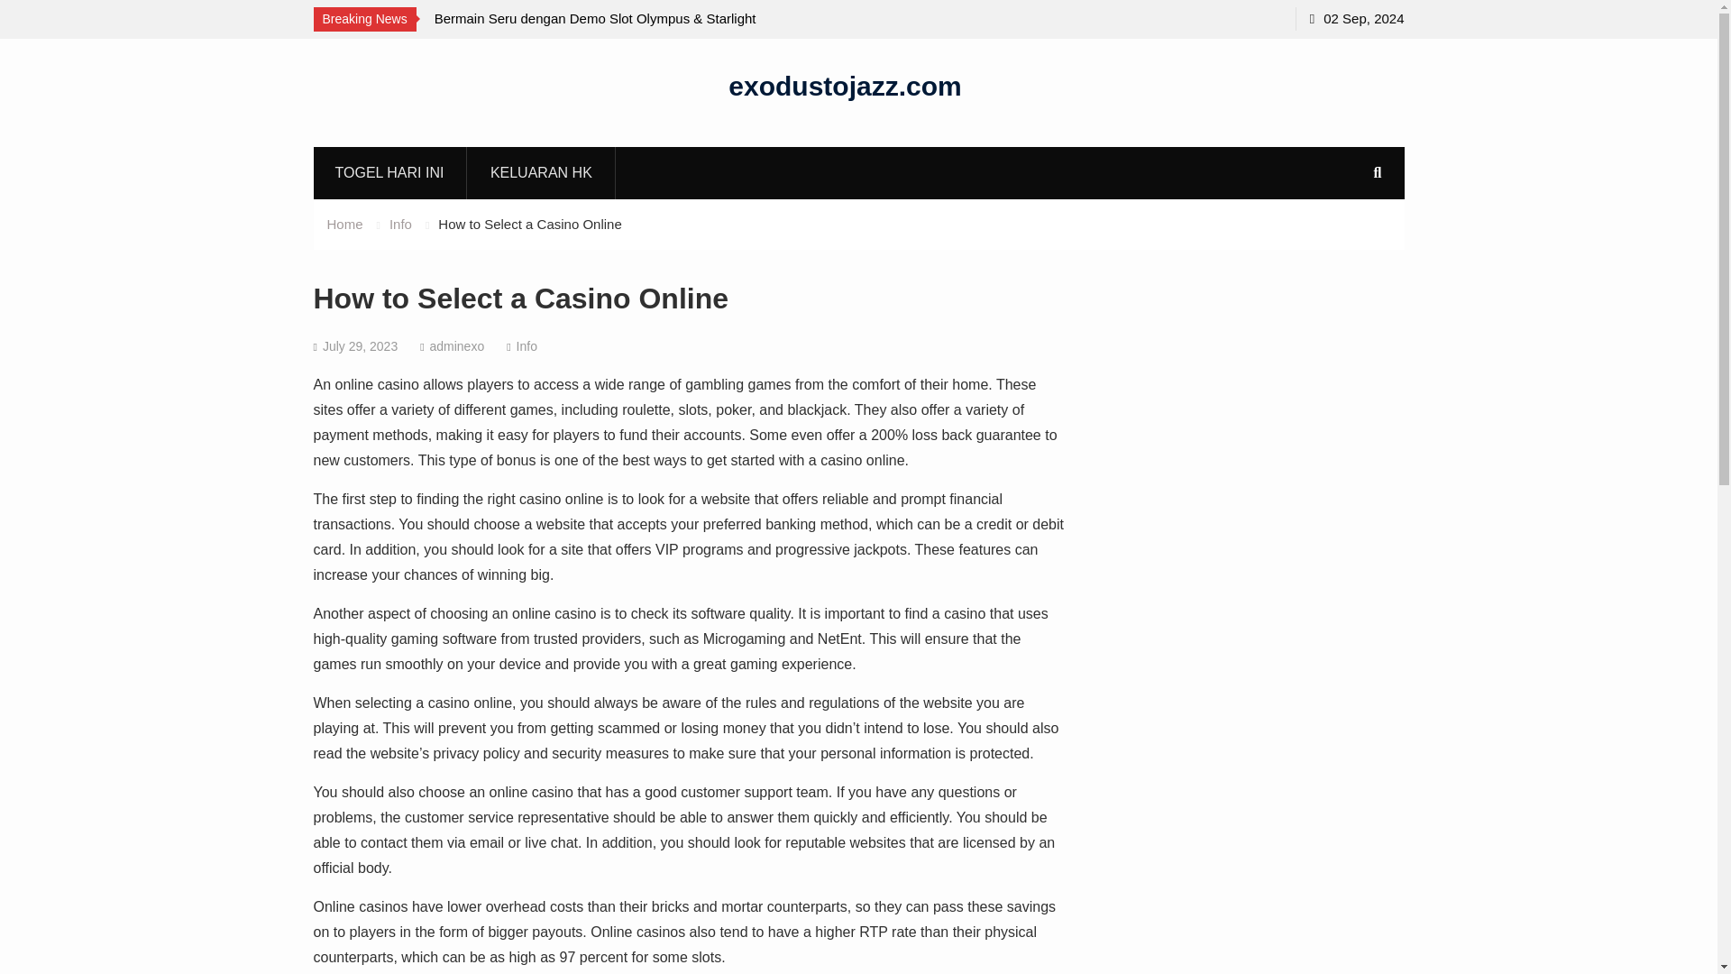 The image size is (1731, 974). What do you see at coordinates (400, 224) in the screenshot?
I see `Info` at bounding box center [400, 224].